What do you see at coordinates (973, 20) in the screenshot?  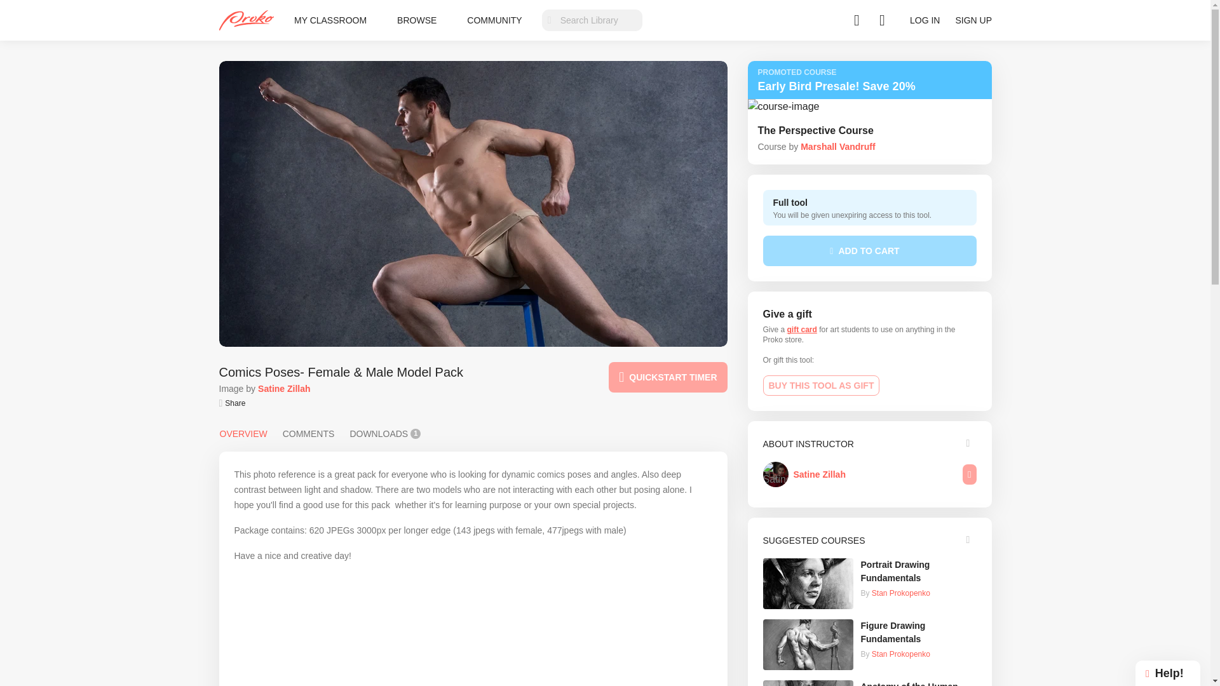 I see `SIGN UP` at bounding box center [973, 20].